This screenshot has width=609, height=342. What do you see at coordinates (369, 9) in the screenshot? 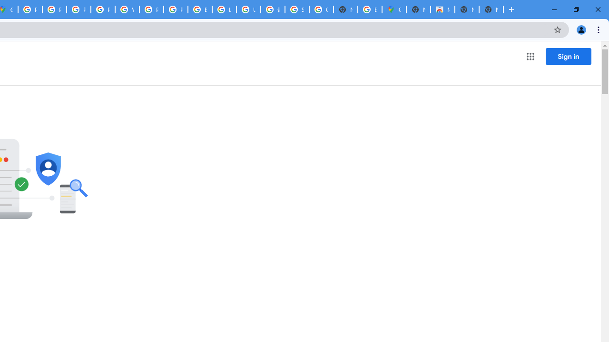
I see `Explore new street-level details - Google Maps Help` at bounding box center [369, 9].